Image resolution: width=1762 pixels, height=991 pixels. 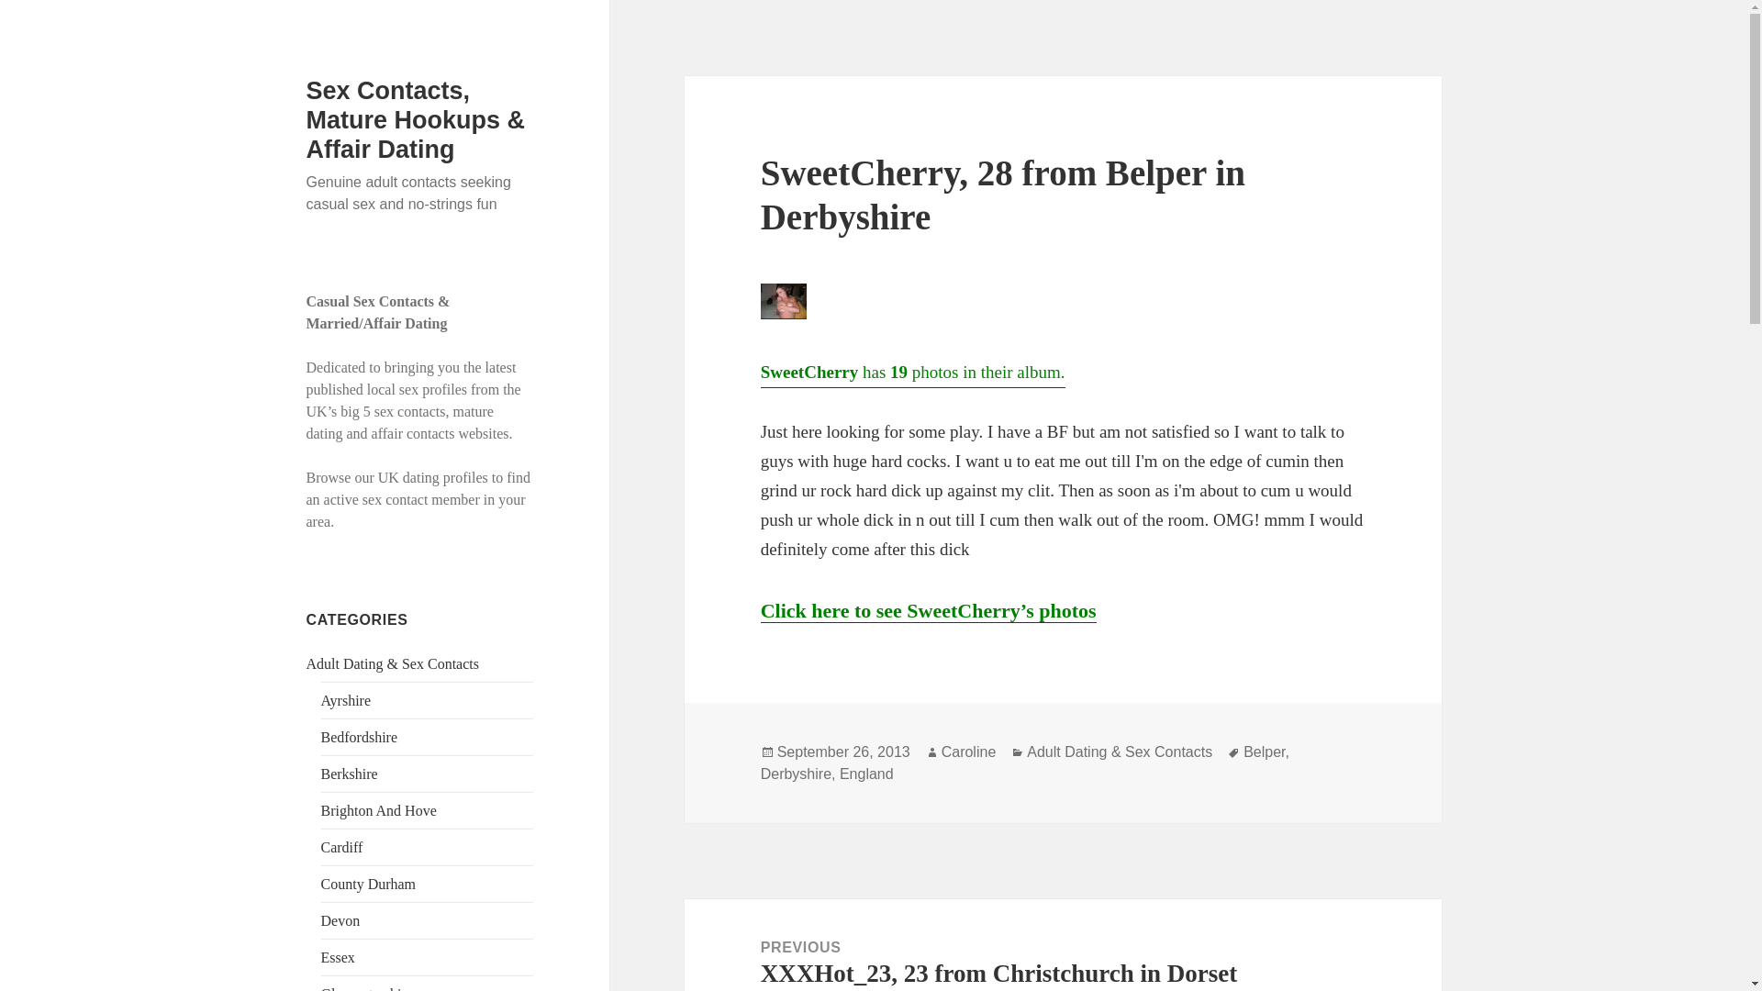 I want to click on Devon, so click(x=340, y=919).